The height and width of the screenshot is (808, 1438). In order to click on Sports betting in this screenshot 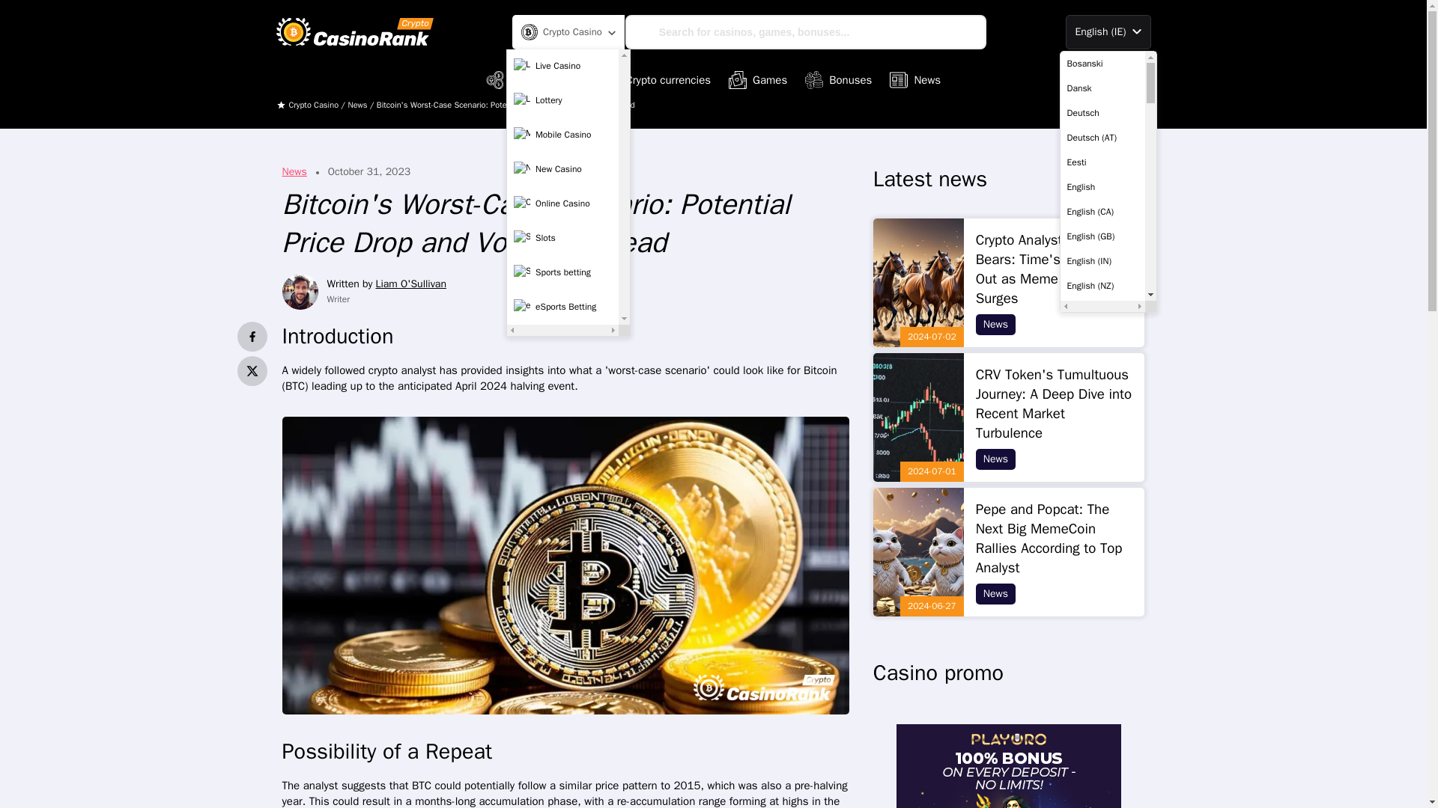, I will do `click(562, 272)`.